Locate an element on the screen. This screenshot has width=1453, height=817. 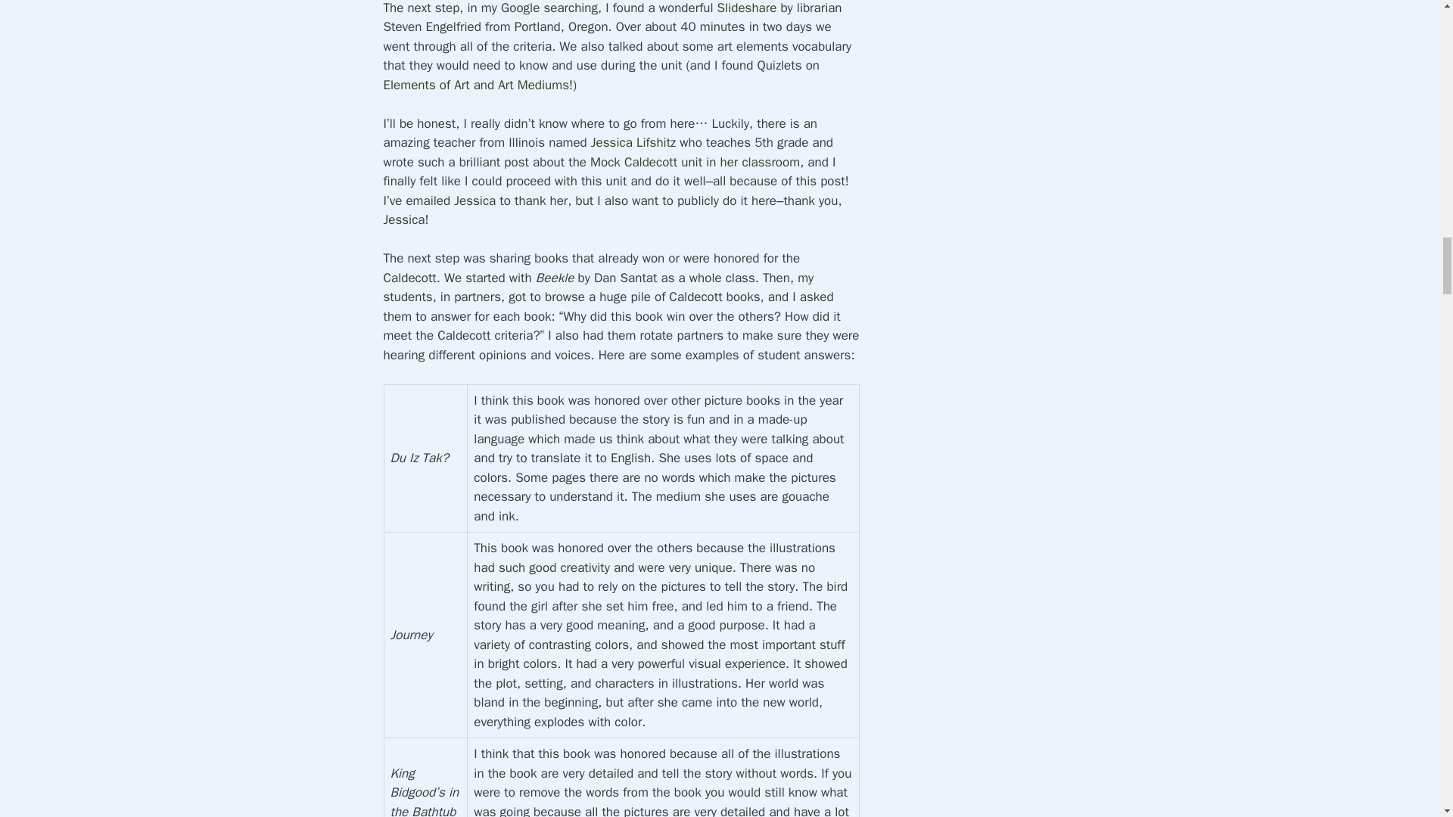
Mock Caldecott unit in her classroom is located at coordinates (695, 162).